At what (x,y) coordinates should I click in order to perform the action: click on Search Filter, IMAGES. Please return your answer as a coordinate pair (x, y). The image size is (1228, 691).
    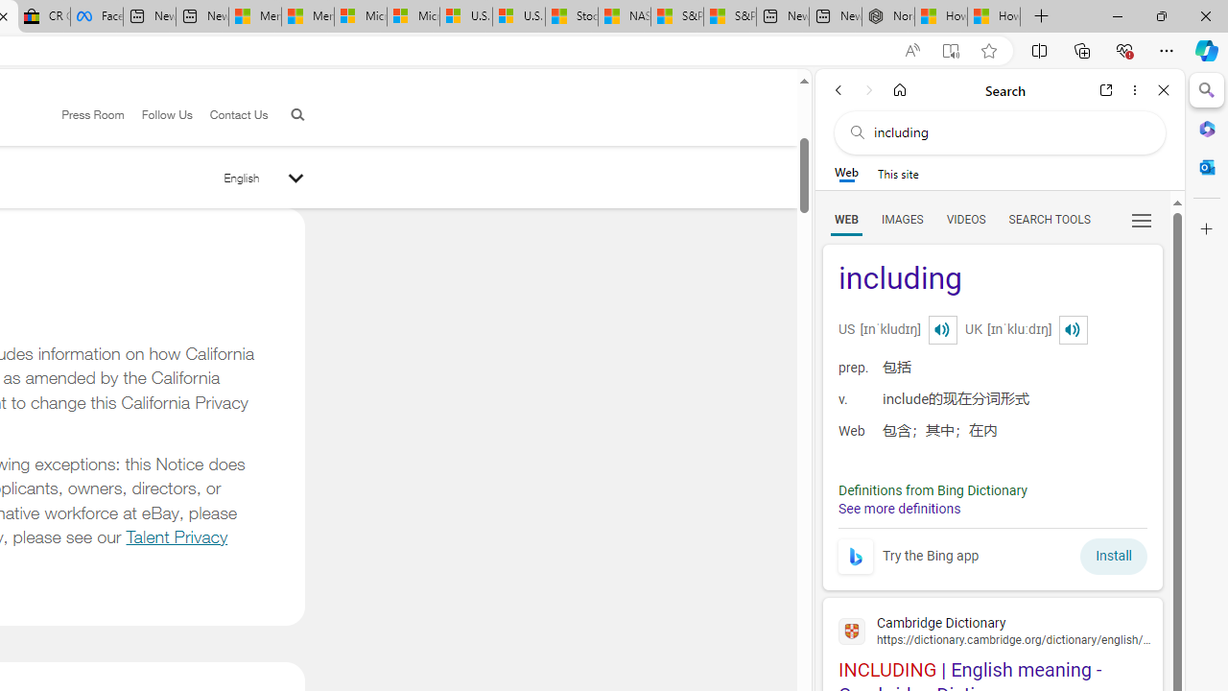
    Looking at the image, I should click on (902, 219).